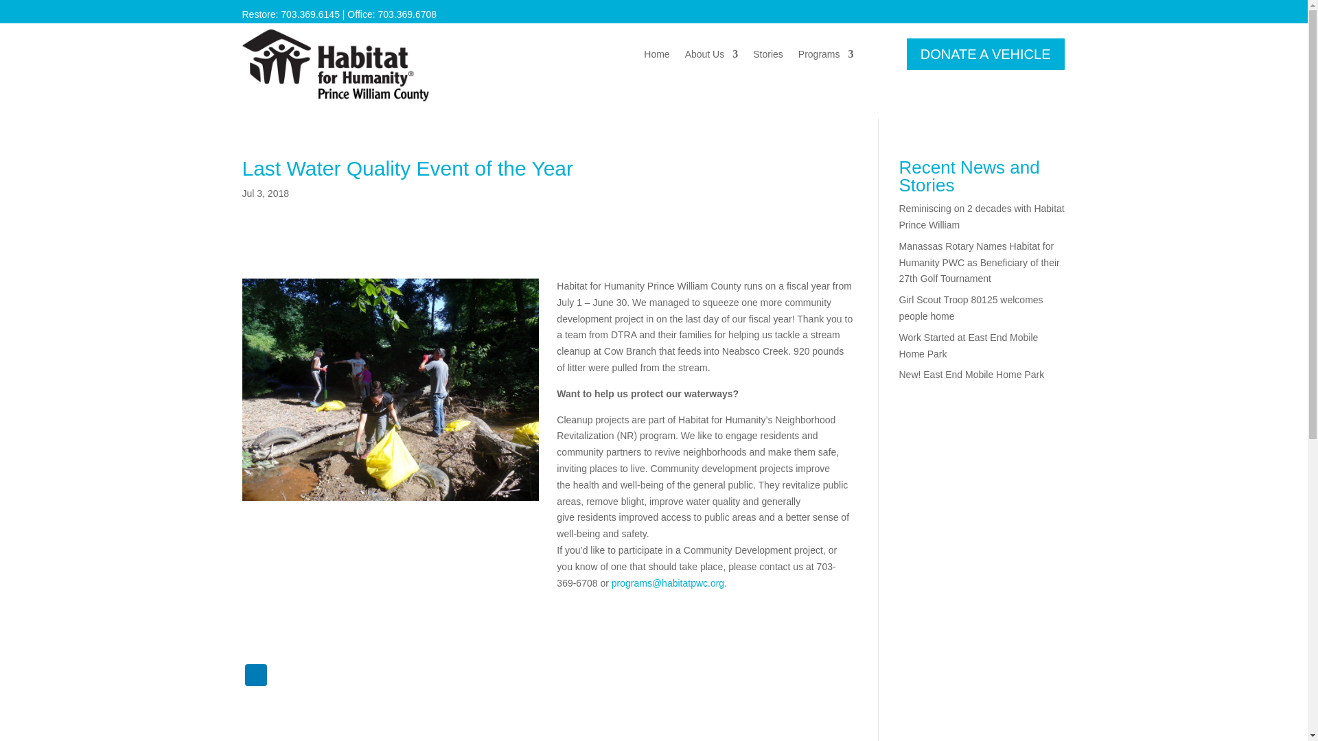 The image size is (1318, 741). What do you see at coordinates (986, 54) in the screenshot?
I see `DONATE A VEHICLE` at bounding box center [986, 54].